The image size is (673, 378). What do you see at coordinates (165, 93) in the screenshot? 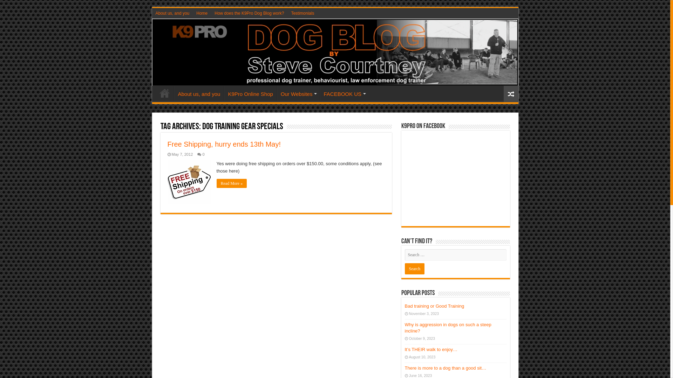
I see `Home` at bounding box center [165, 93].